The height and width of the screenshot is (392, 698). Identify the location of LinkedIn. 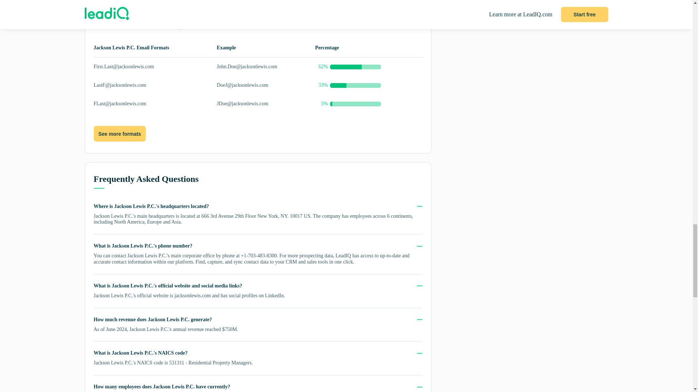
(274, 295).